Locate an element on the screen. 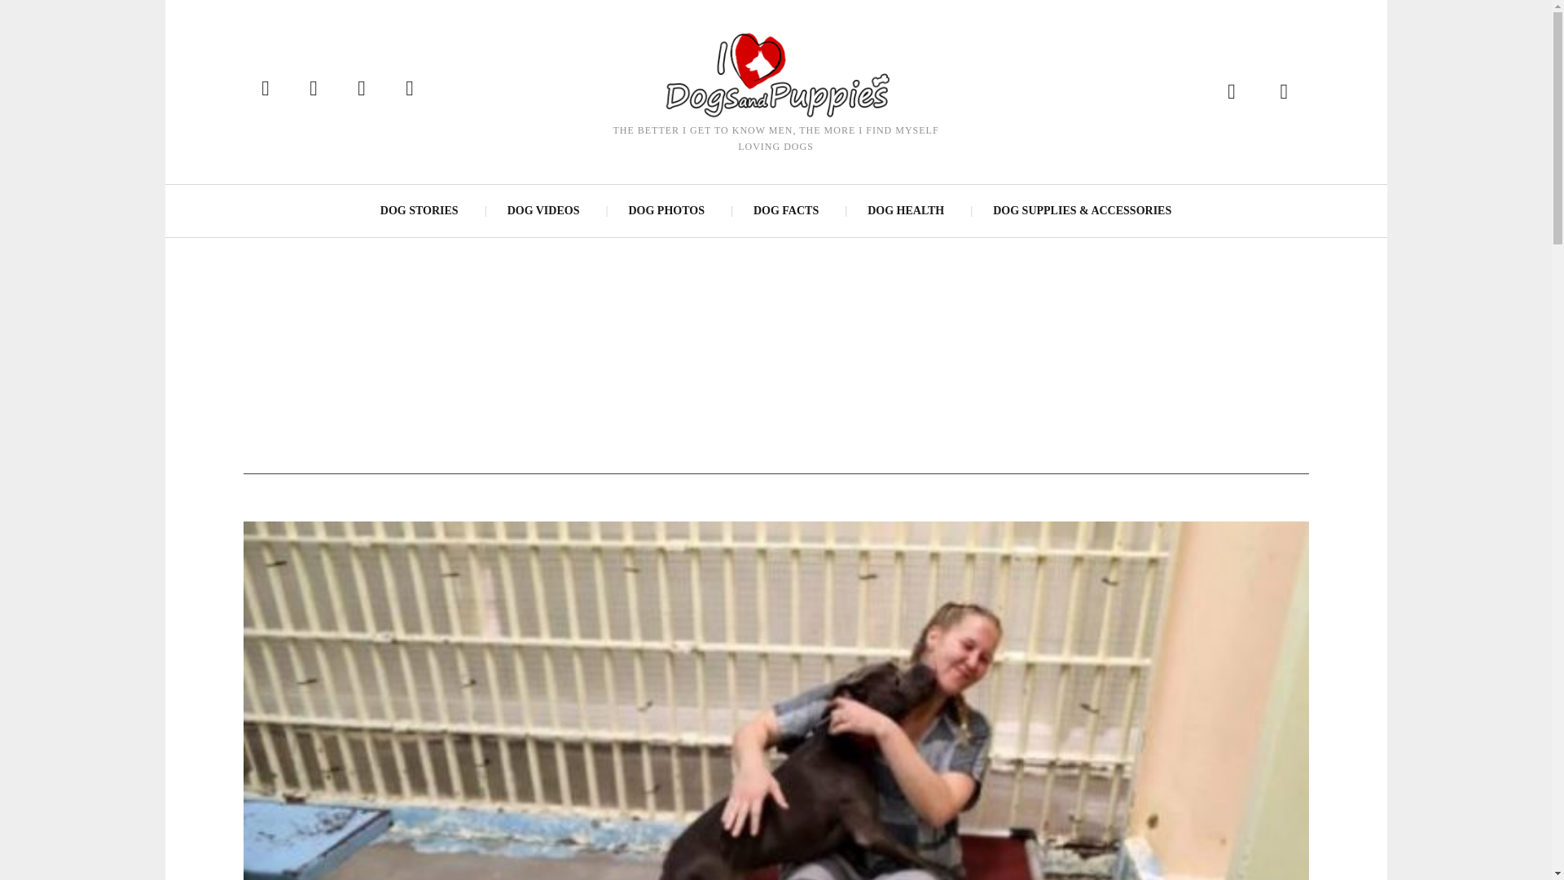  ILoveDogsAndPuppies is located at coordinates (775, 73).